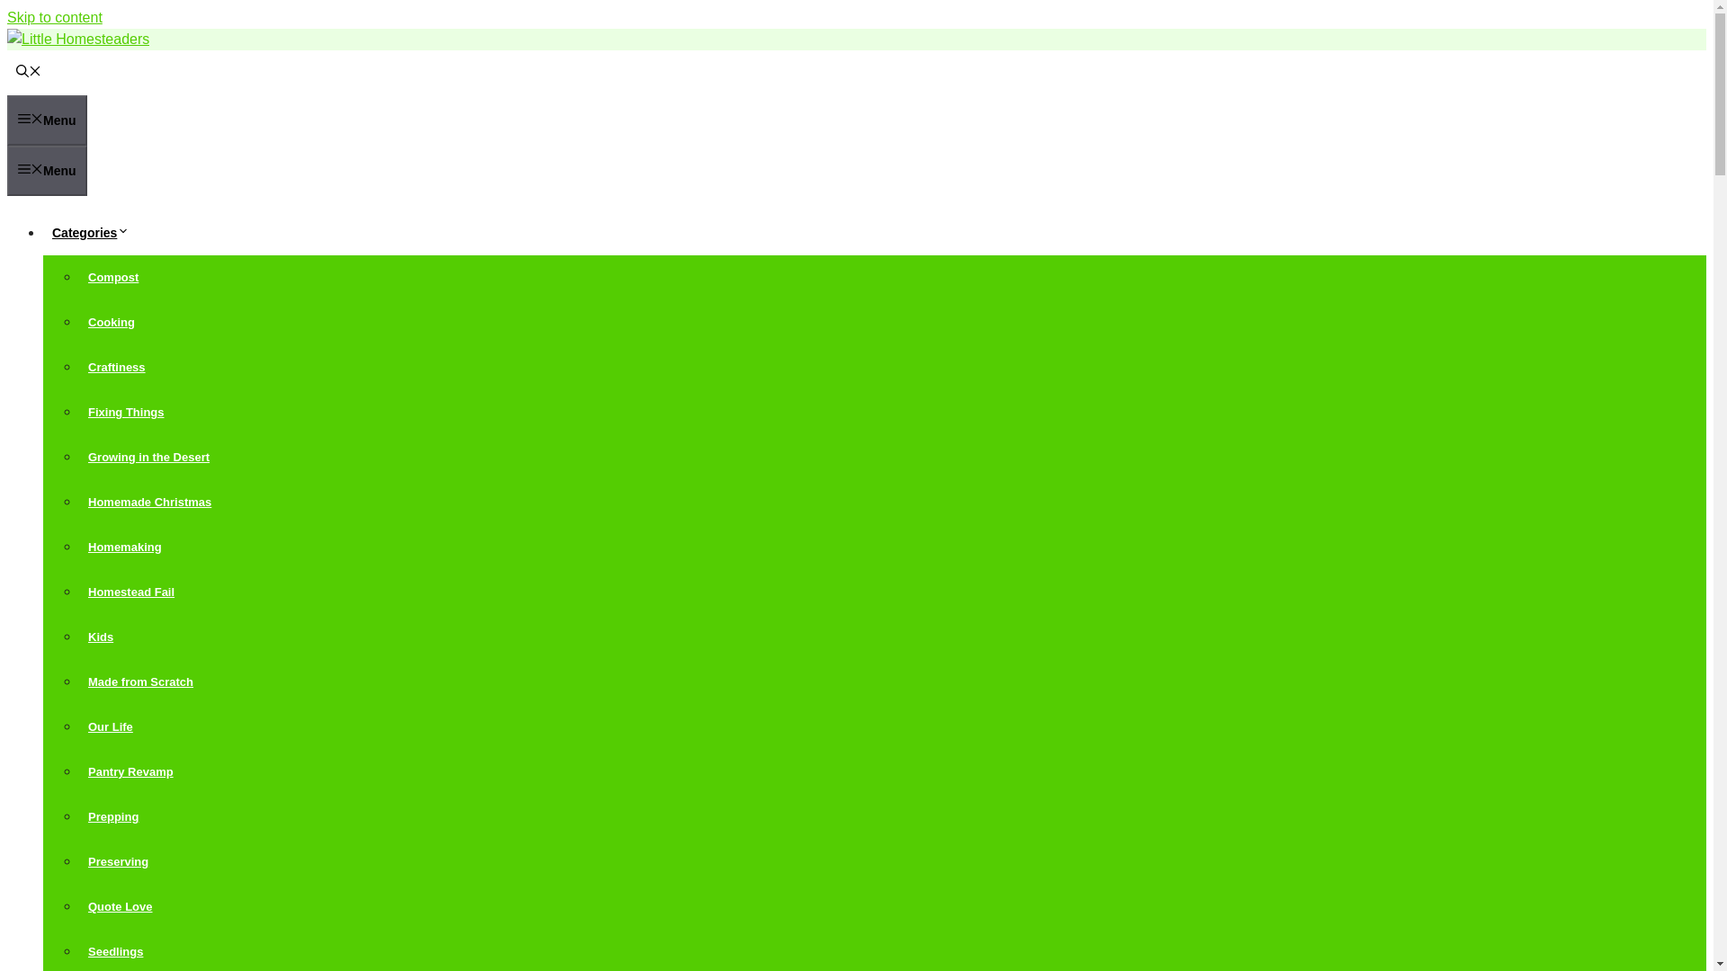 This screenshot has height=971, width=1727. What do you see at coordinates (117, 367) in the screenshot?
I see `Craftiness` at bounding box center [117, 367].